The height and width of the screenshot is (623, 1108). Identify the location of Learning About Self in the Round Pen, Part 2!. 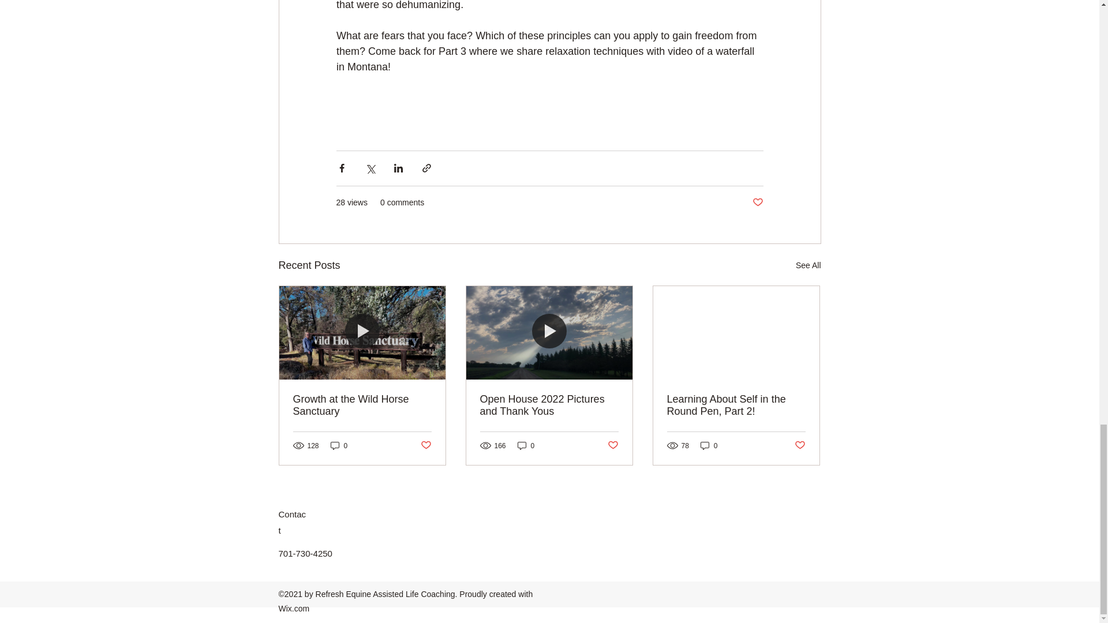
(736, 405).